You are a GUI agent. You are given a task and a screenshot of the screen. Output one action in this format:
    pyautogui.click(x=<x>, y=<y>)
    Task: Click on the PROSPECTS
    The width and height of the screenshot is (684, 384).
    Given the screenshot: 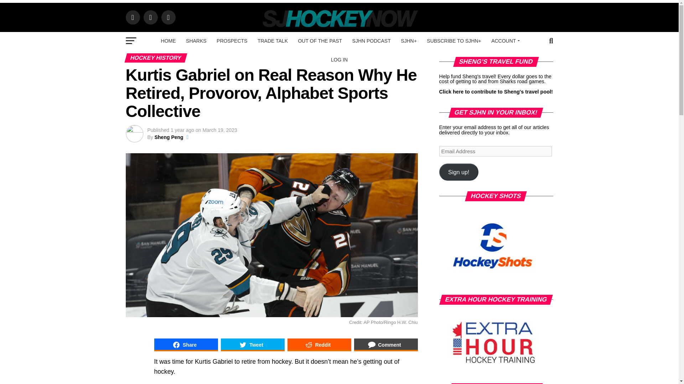 What is the action you would take?
    pyautogui.click(x=232, y=41)
    